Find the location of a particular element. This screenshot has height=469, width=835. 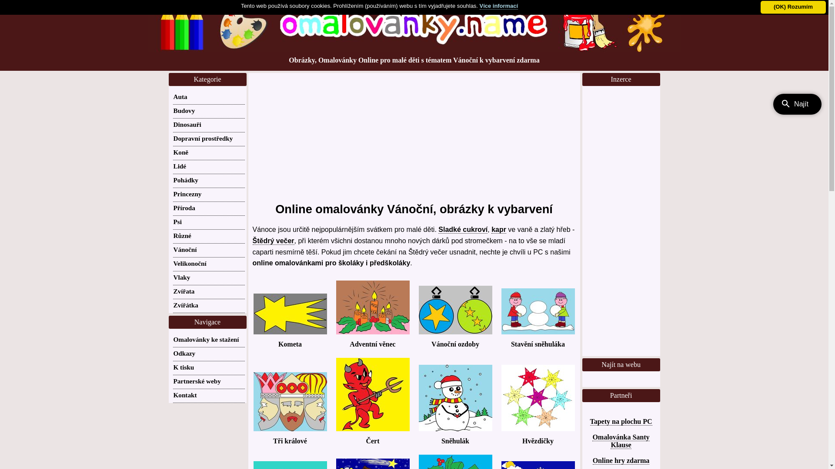

Vlaky is located at coordinates (182, 277).